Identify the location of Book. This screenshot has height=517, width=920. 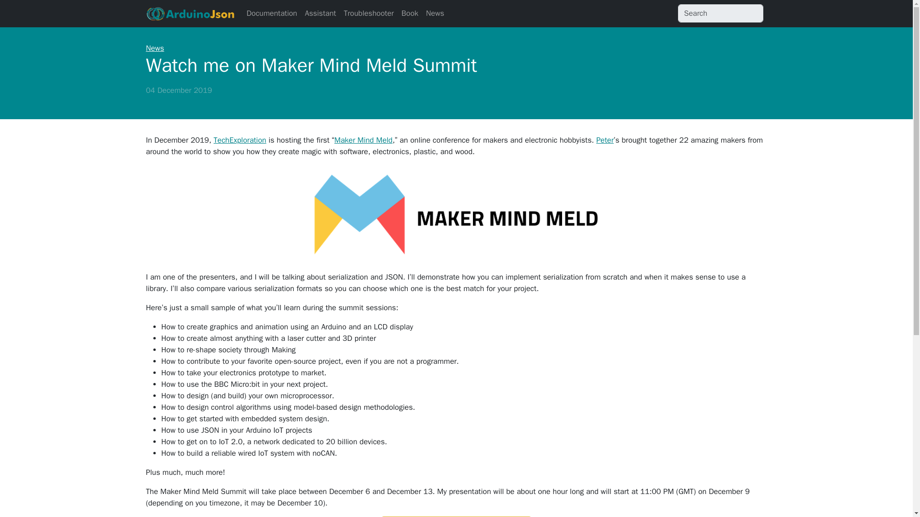
(410, 13).